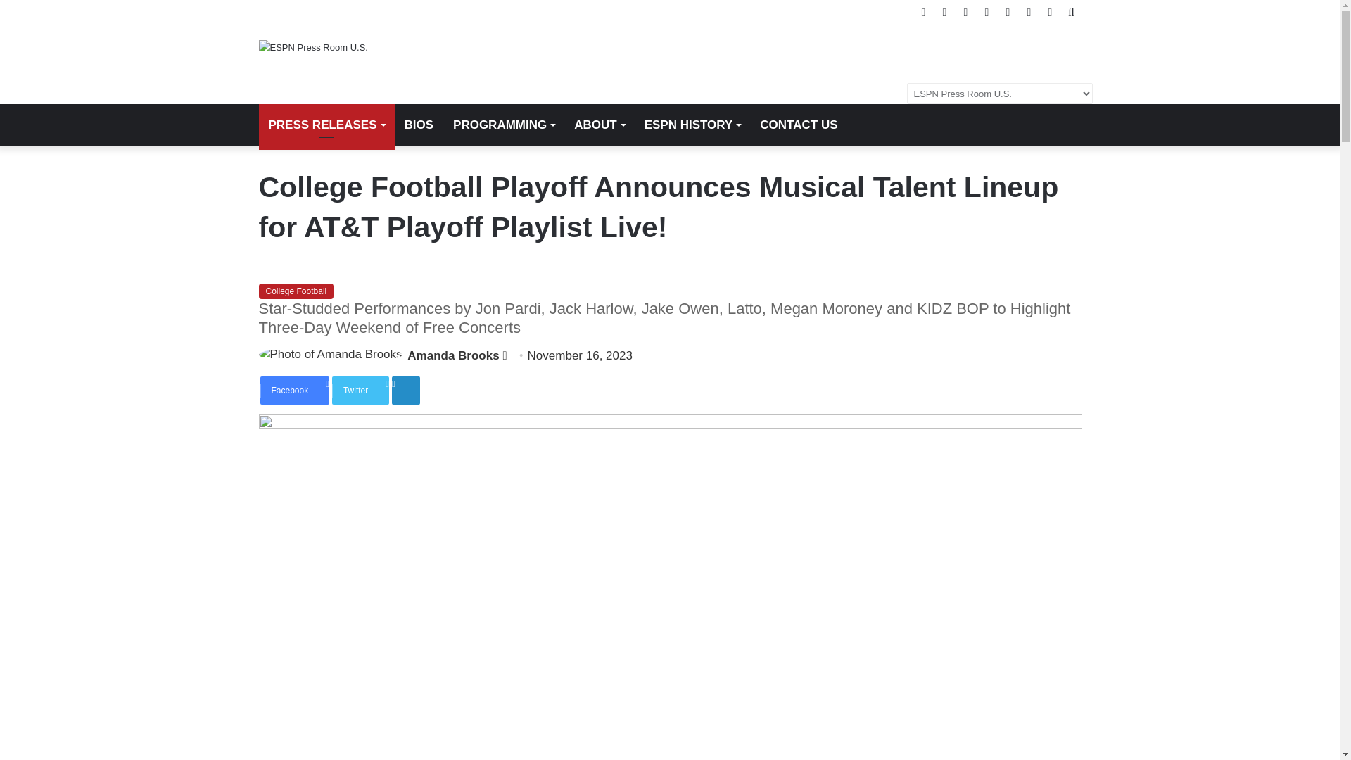 This screenshot has width=1351, height=760. I want to click on LinkedIn, so click(405, 390).